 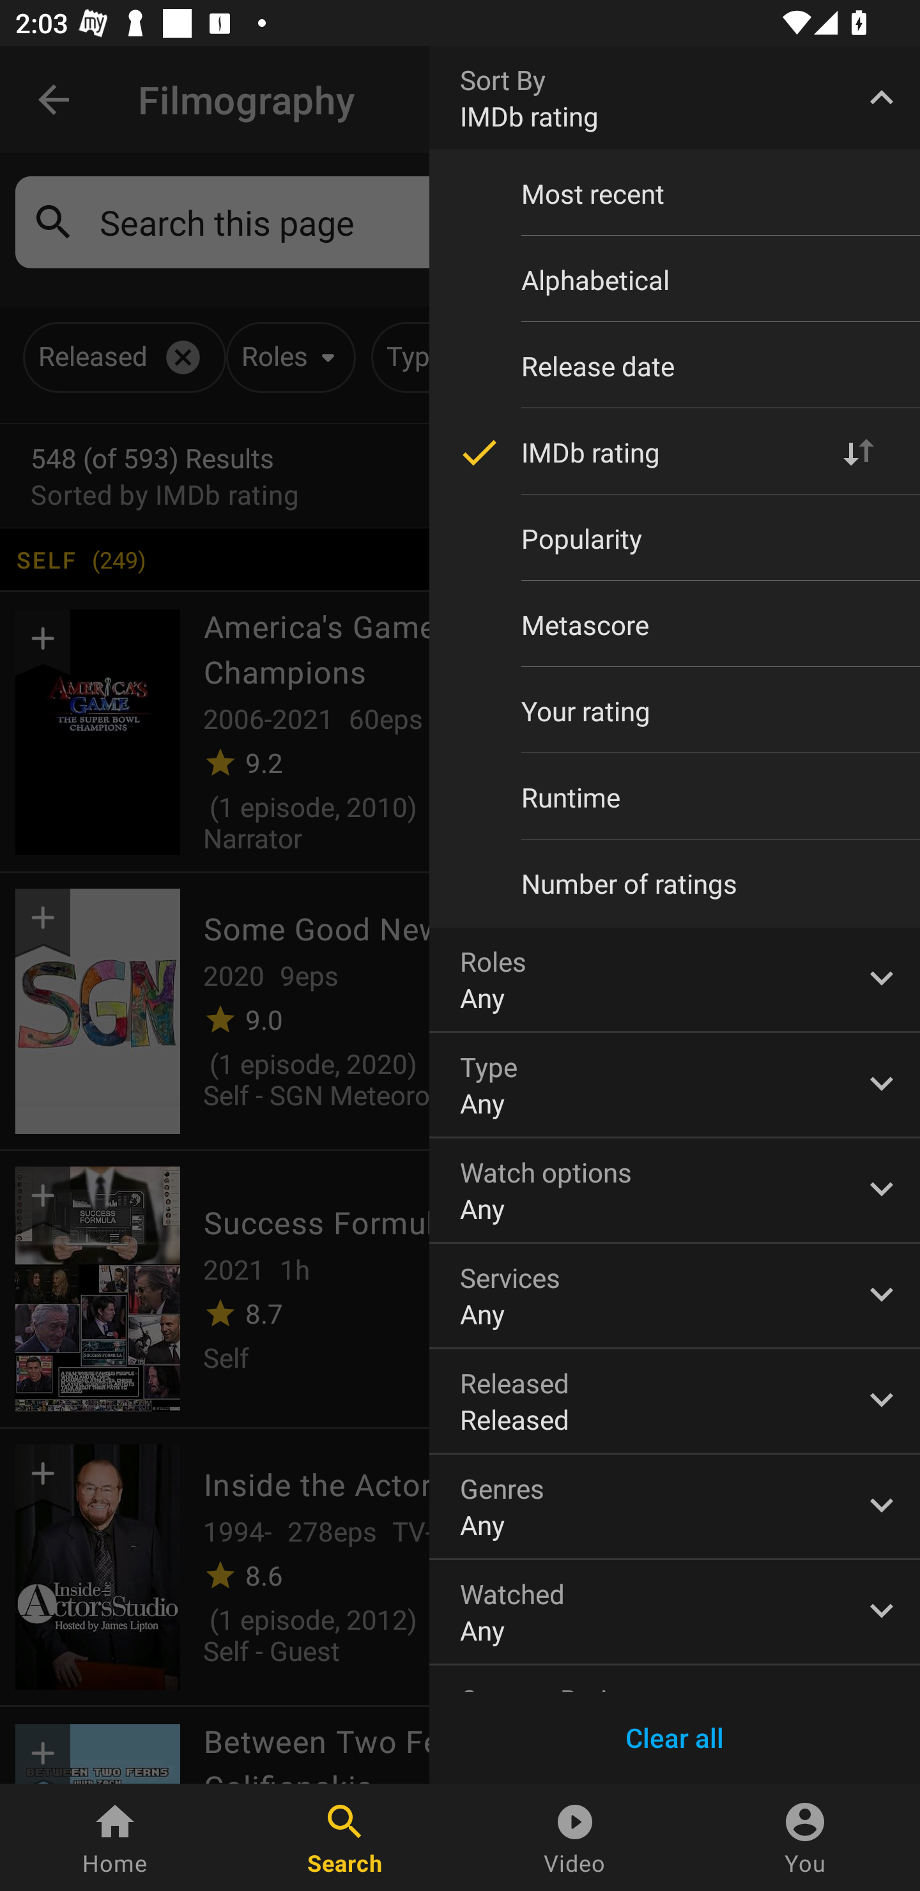 I want to click on Number of ratings, so click(x=675, y=884).